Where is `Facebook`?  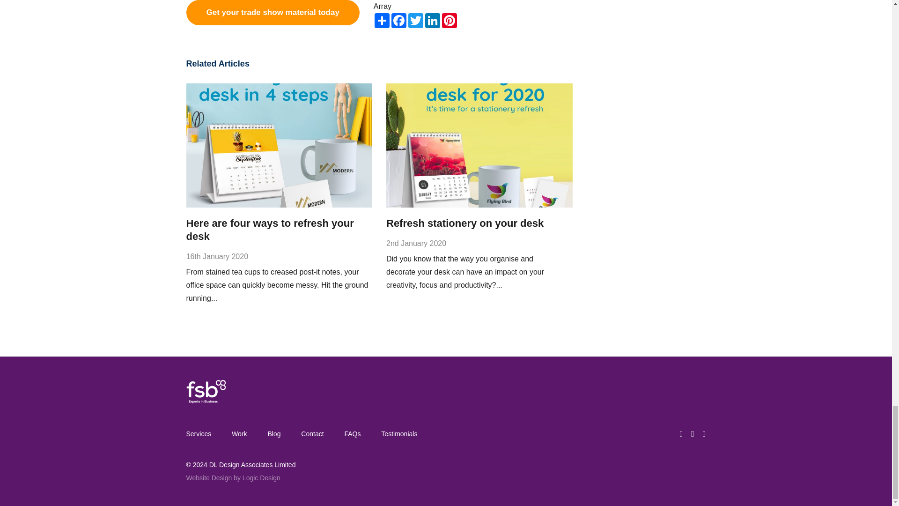
Facebook is located at coordinates (398, 21).